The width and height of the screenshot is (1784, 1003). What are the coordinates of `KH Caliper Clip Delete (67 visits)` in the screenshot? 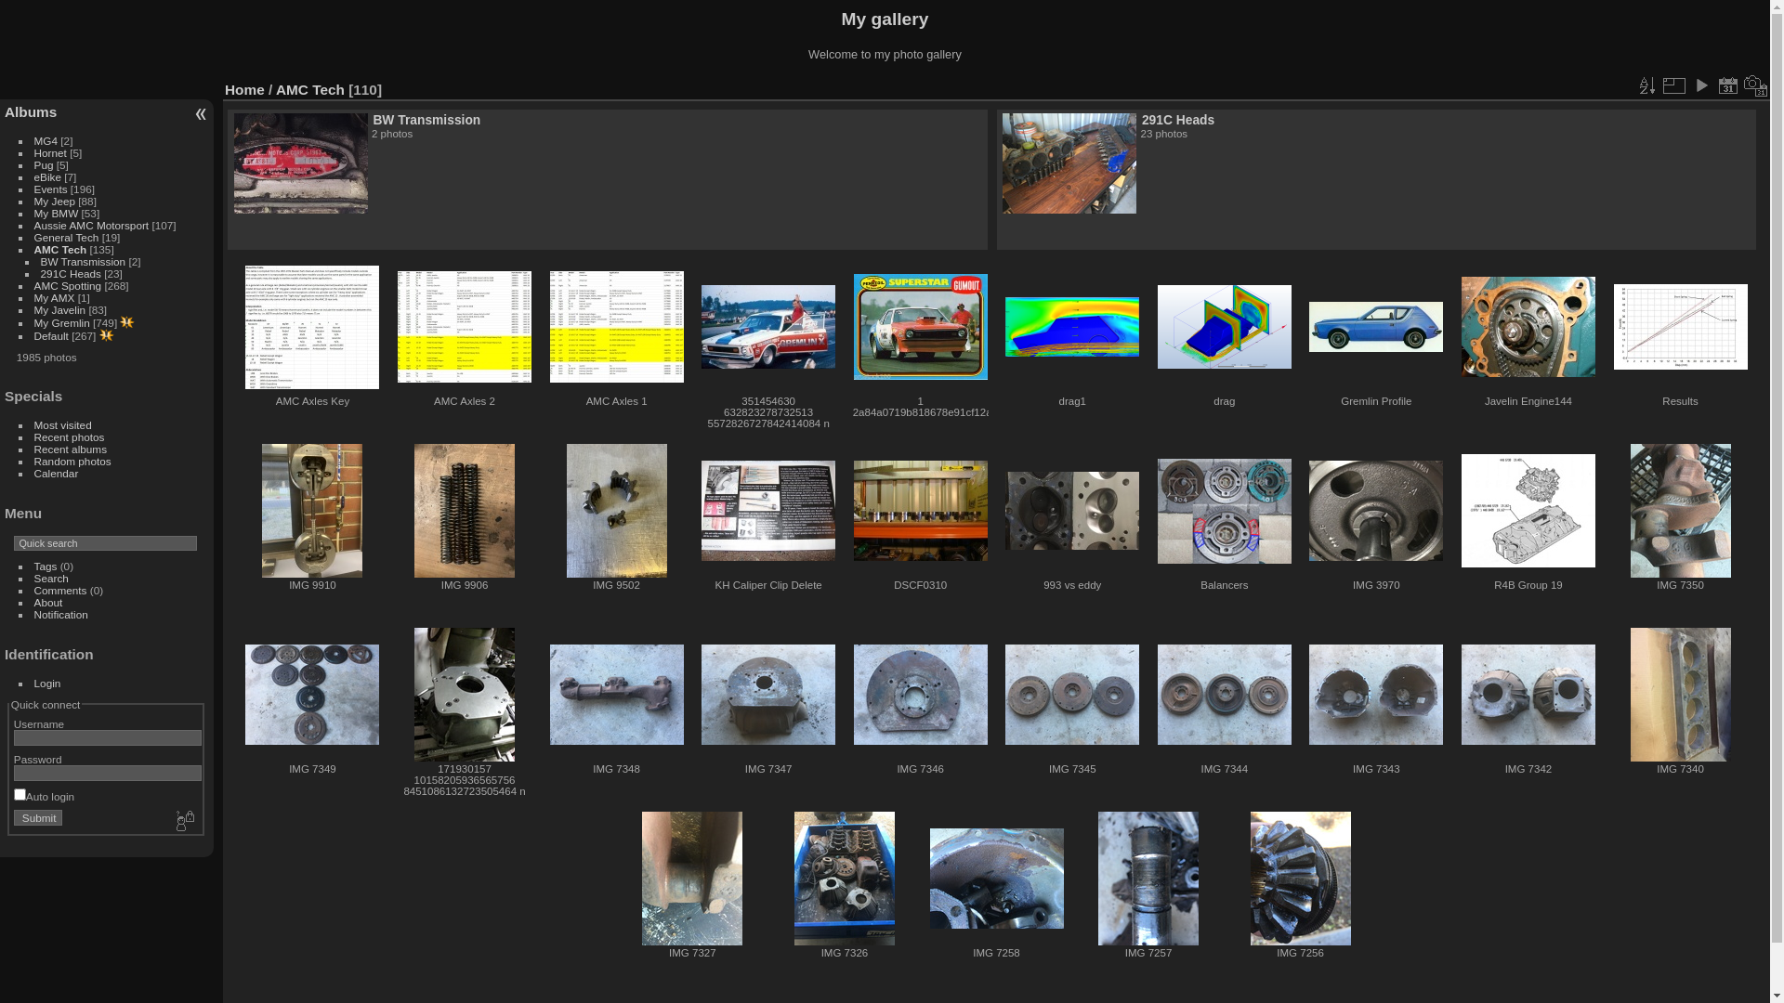 It's located at (768, 511).